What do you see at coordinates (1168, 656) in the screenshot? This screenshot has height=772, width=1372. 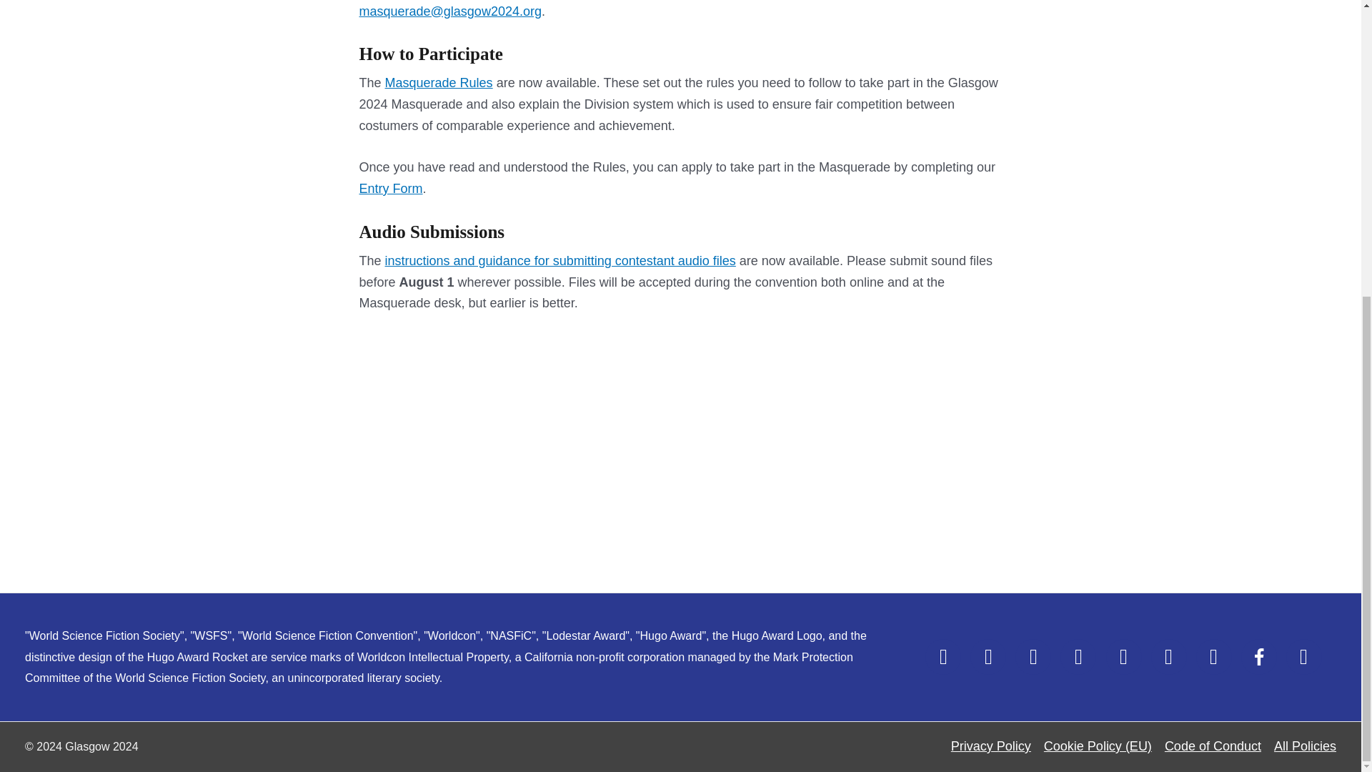 I see `Ravelry` at bounding box center [1168, 656].